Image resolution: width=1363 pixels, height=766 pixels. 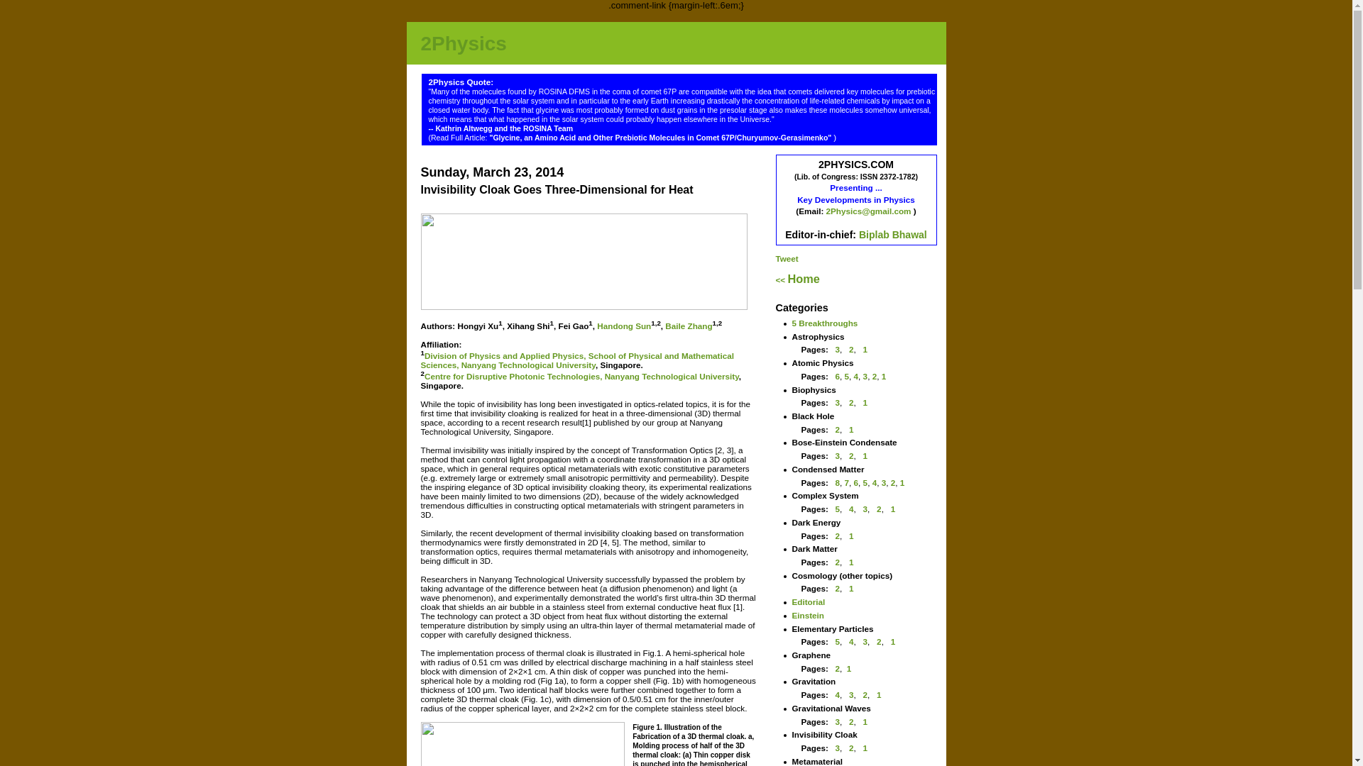 What do you see at coordinates (875, 482) in the screenshot?
I see `4` at bounding box center [875, 482].